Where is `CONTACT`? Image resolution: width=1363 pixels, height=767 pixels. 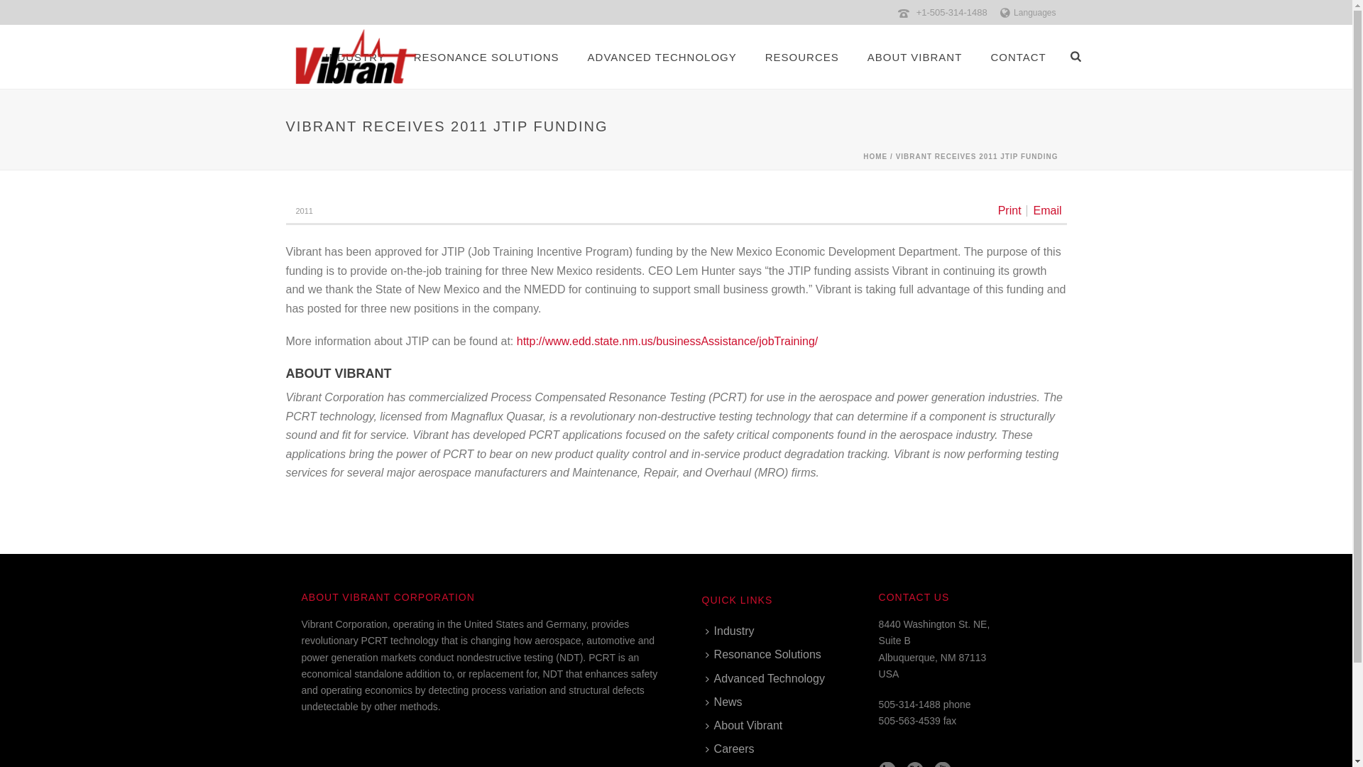 CONTACT is located at coordinates (1018, 57).